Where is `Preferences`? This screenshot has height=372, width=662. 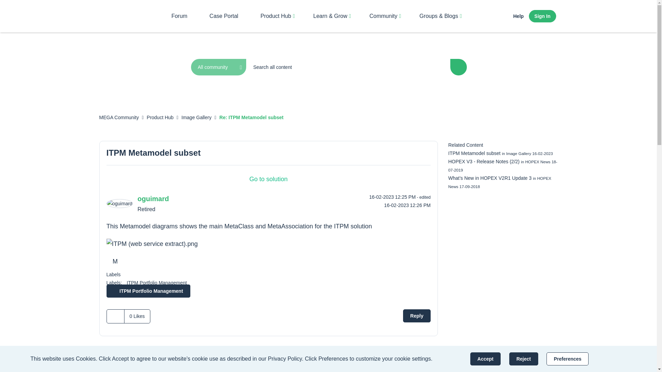
Preferences is located at coordinates (568, 359).